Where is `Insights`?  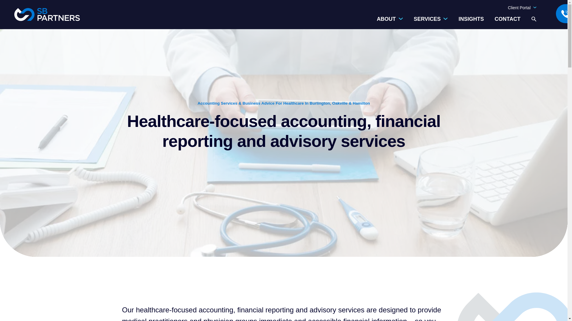 Insights is located at coordinates (471, 19).